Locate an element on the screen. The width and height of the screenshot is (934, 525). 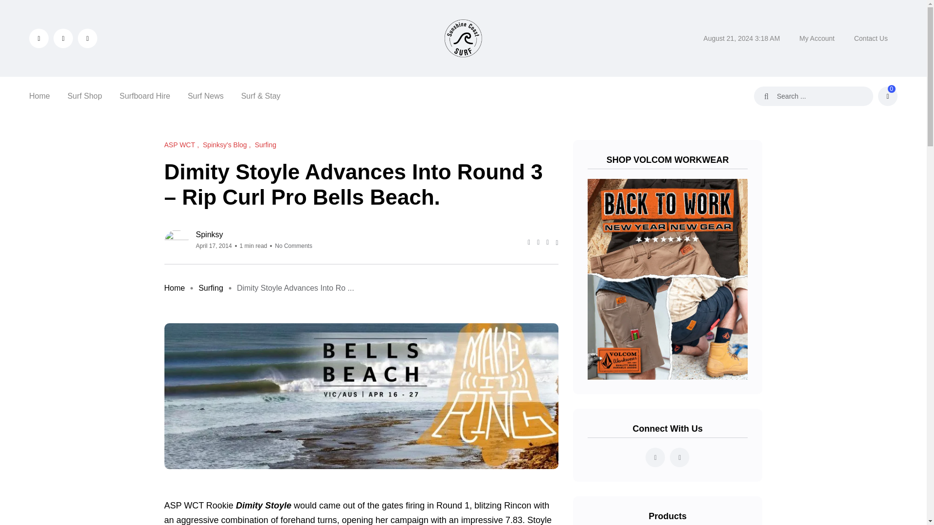
0 is located at coordinates (887, 96).